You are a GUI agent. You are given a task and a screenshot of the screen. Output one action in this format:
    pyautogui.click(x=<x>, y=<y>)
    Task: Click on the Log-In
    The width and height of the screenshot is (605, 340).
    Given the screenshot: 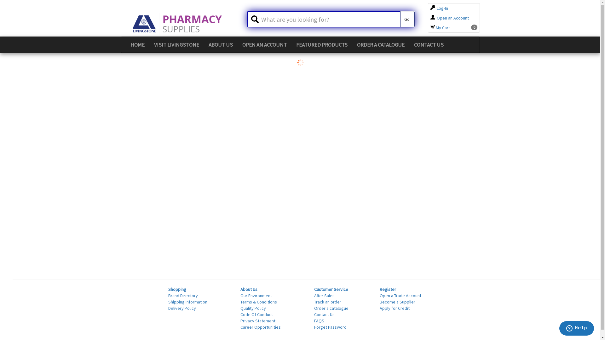 What is the action you would take?
    pyautogui.click(x=439, y=8)
    